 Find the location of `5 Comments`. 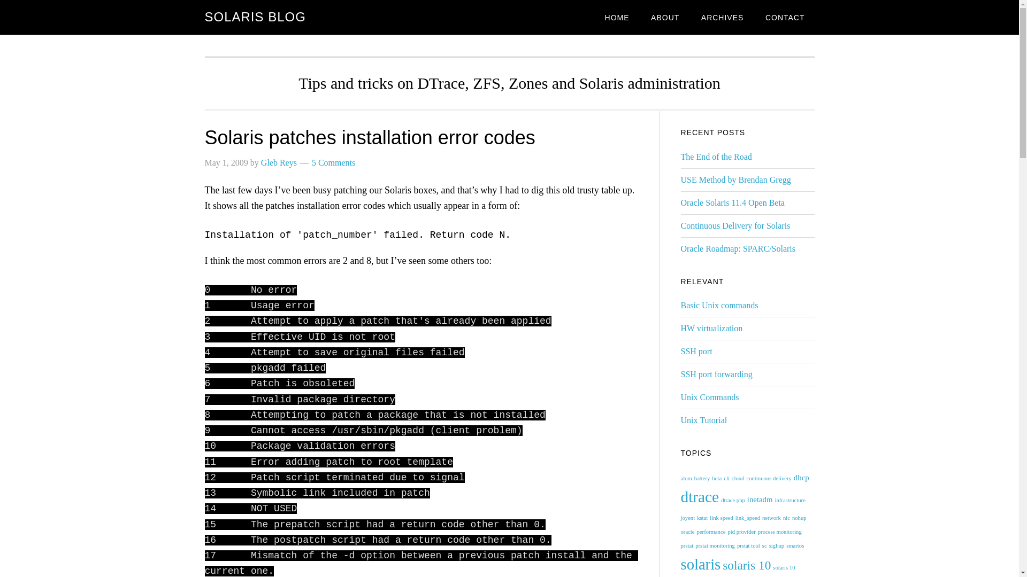

5 Comments is located at coordinates (334, 162).